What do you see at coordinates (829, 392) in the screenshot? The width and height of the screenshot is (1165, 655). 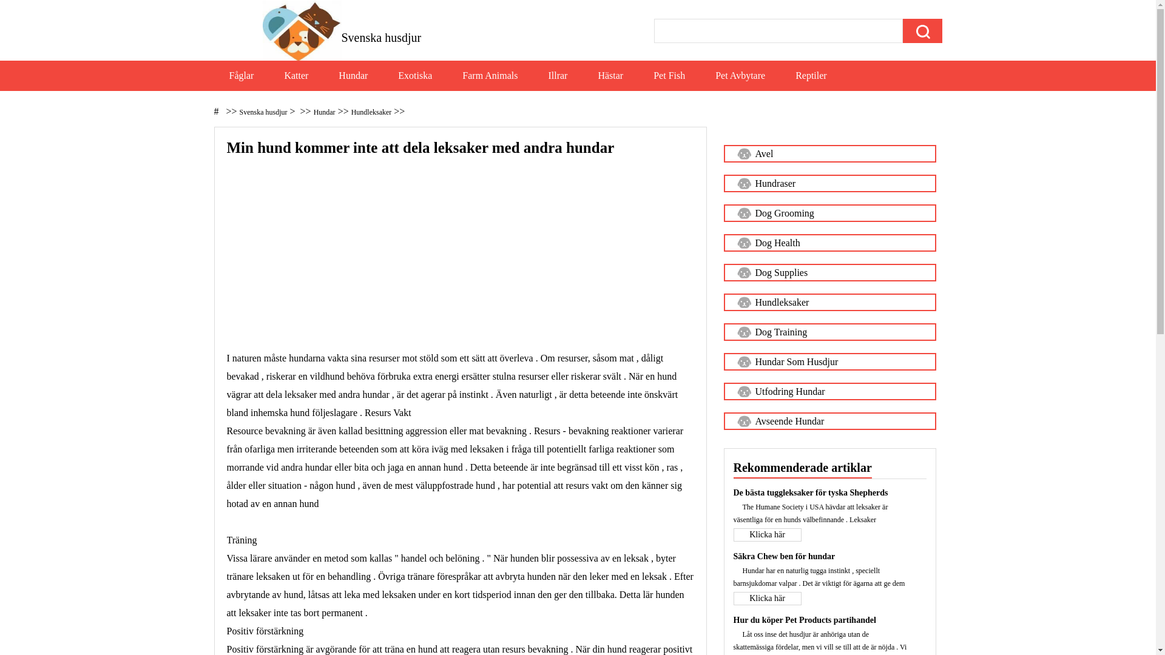 I see `Utfodring Hundar` at bounding box center [829, 392].